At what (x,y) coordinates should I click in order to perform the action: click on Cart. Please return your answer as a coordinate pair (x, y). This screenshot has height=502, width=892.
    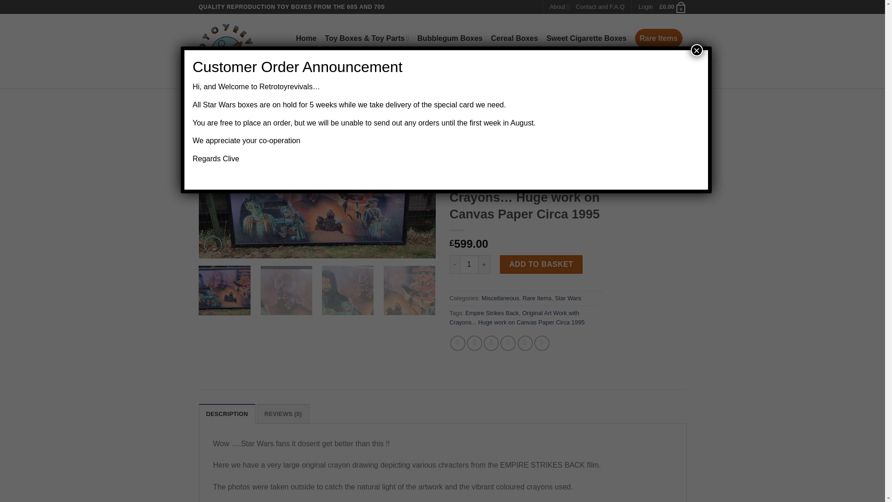
    Looking at the image, I should click on (672, 7).